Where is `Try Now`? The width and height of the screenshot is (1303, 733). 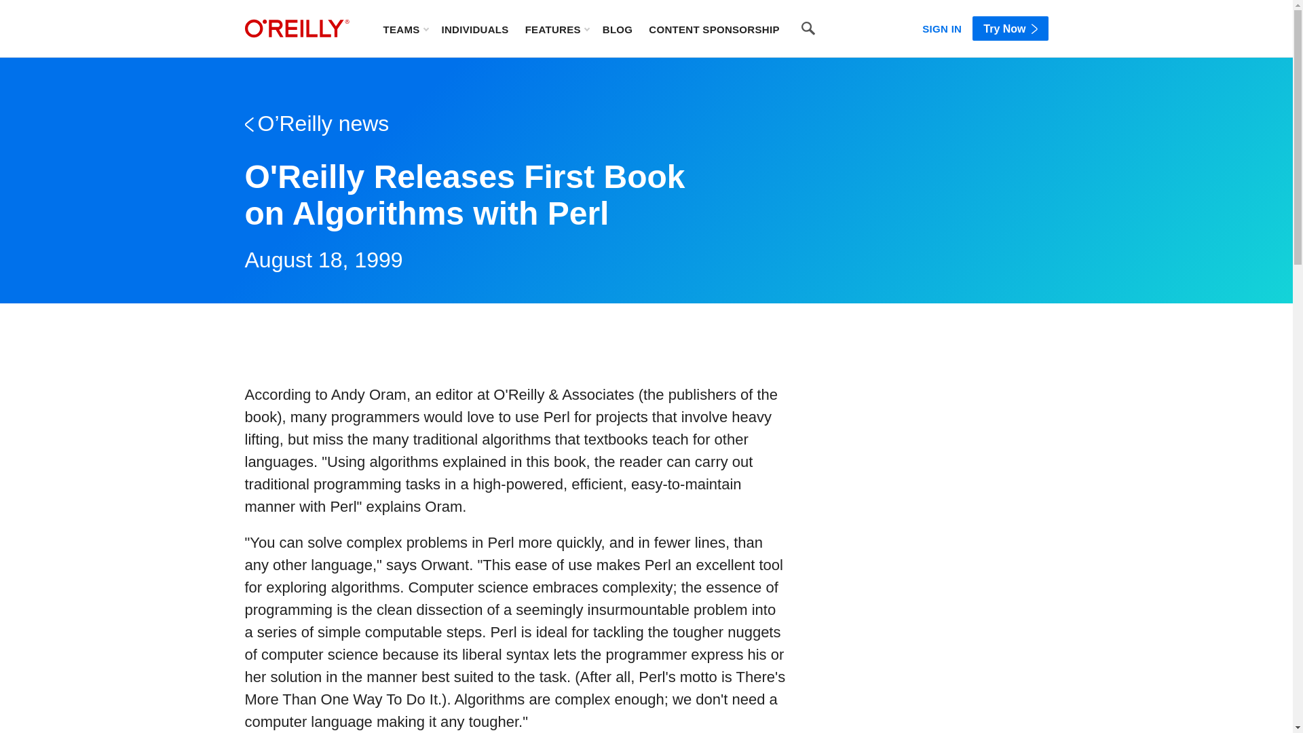
Try Now is located at coordinates (1010, 29).